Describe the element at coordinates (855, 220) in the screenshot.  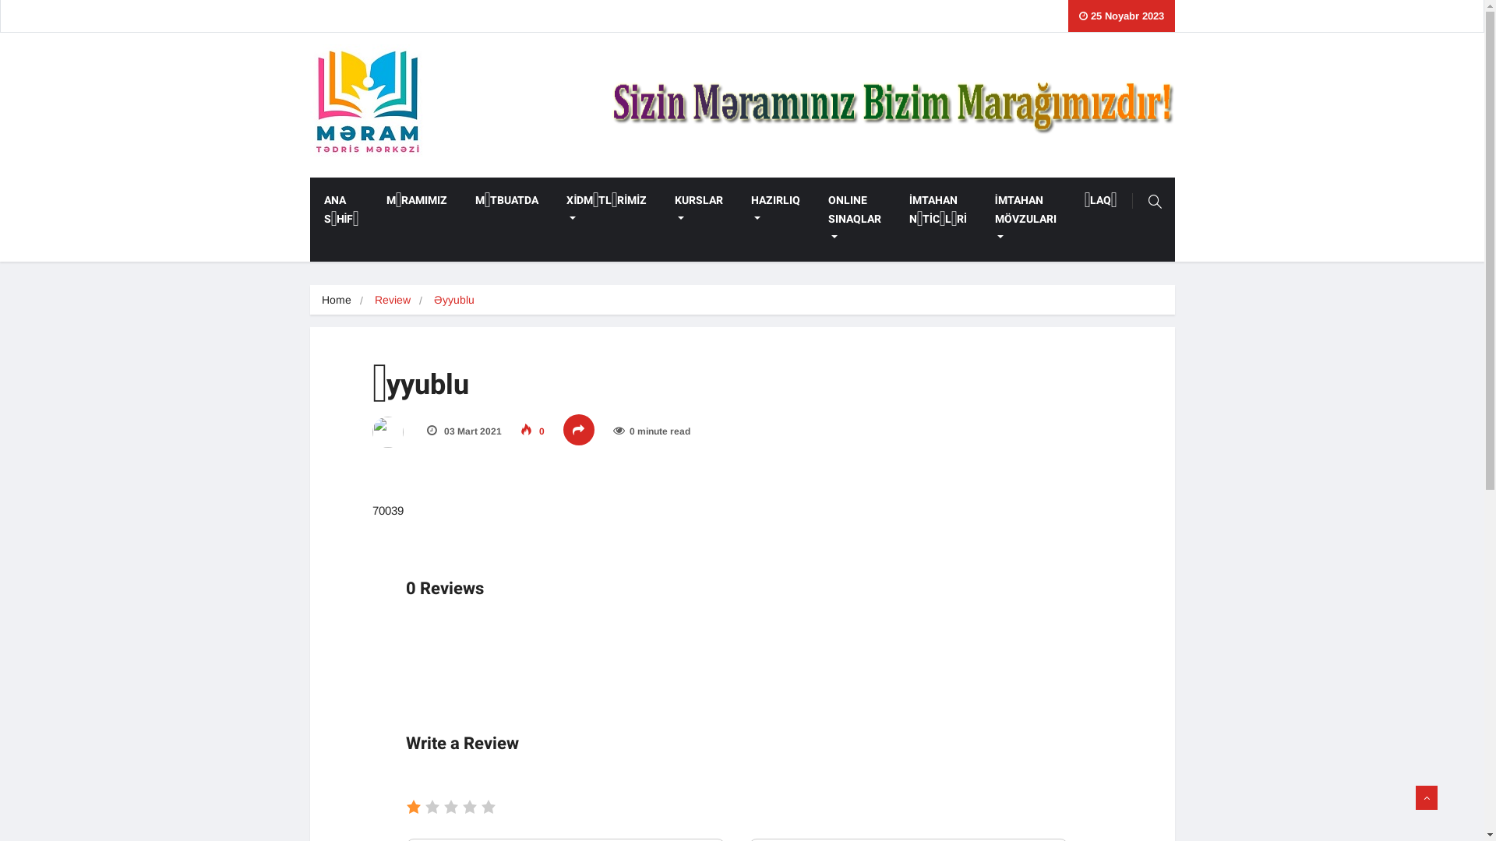
I see `ONLINE SINAQLAR` at that location.